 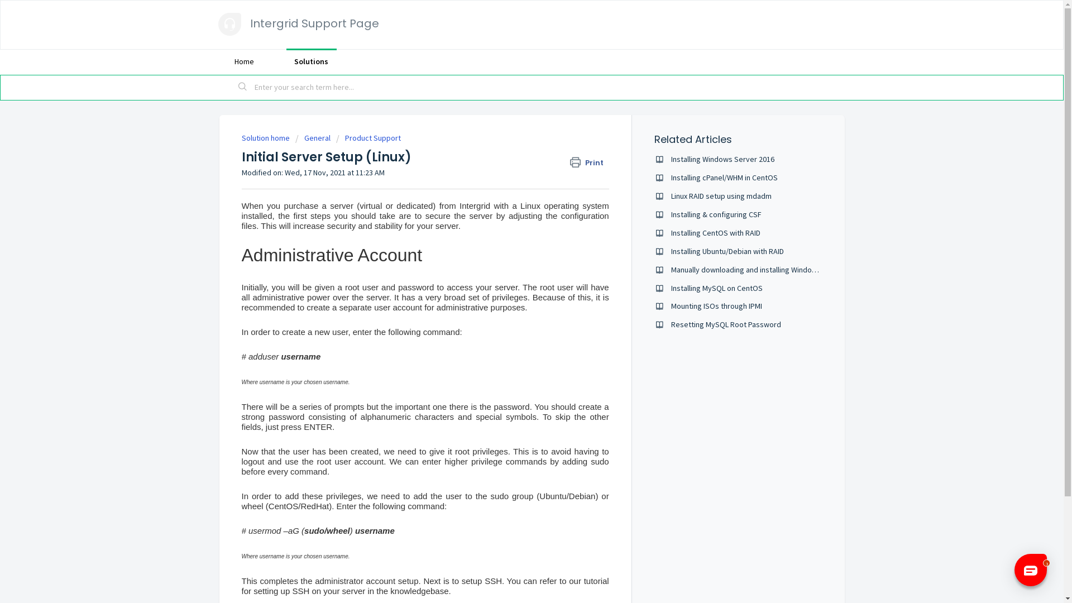 What do you see at coordinates (368, 138) in the screenshot?
I see `Product Support` at bounding box center [368, 138].